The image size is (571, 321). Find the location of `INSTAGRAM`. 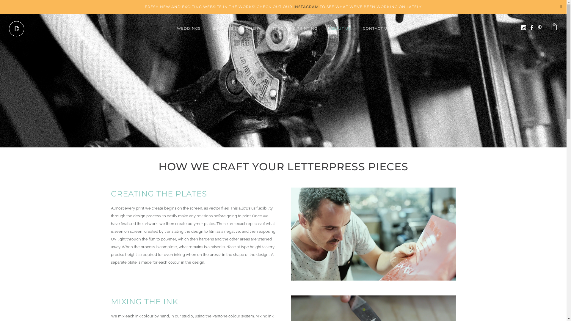

INSTAGRAM is located at coordinates (306, 7).